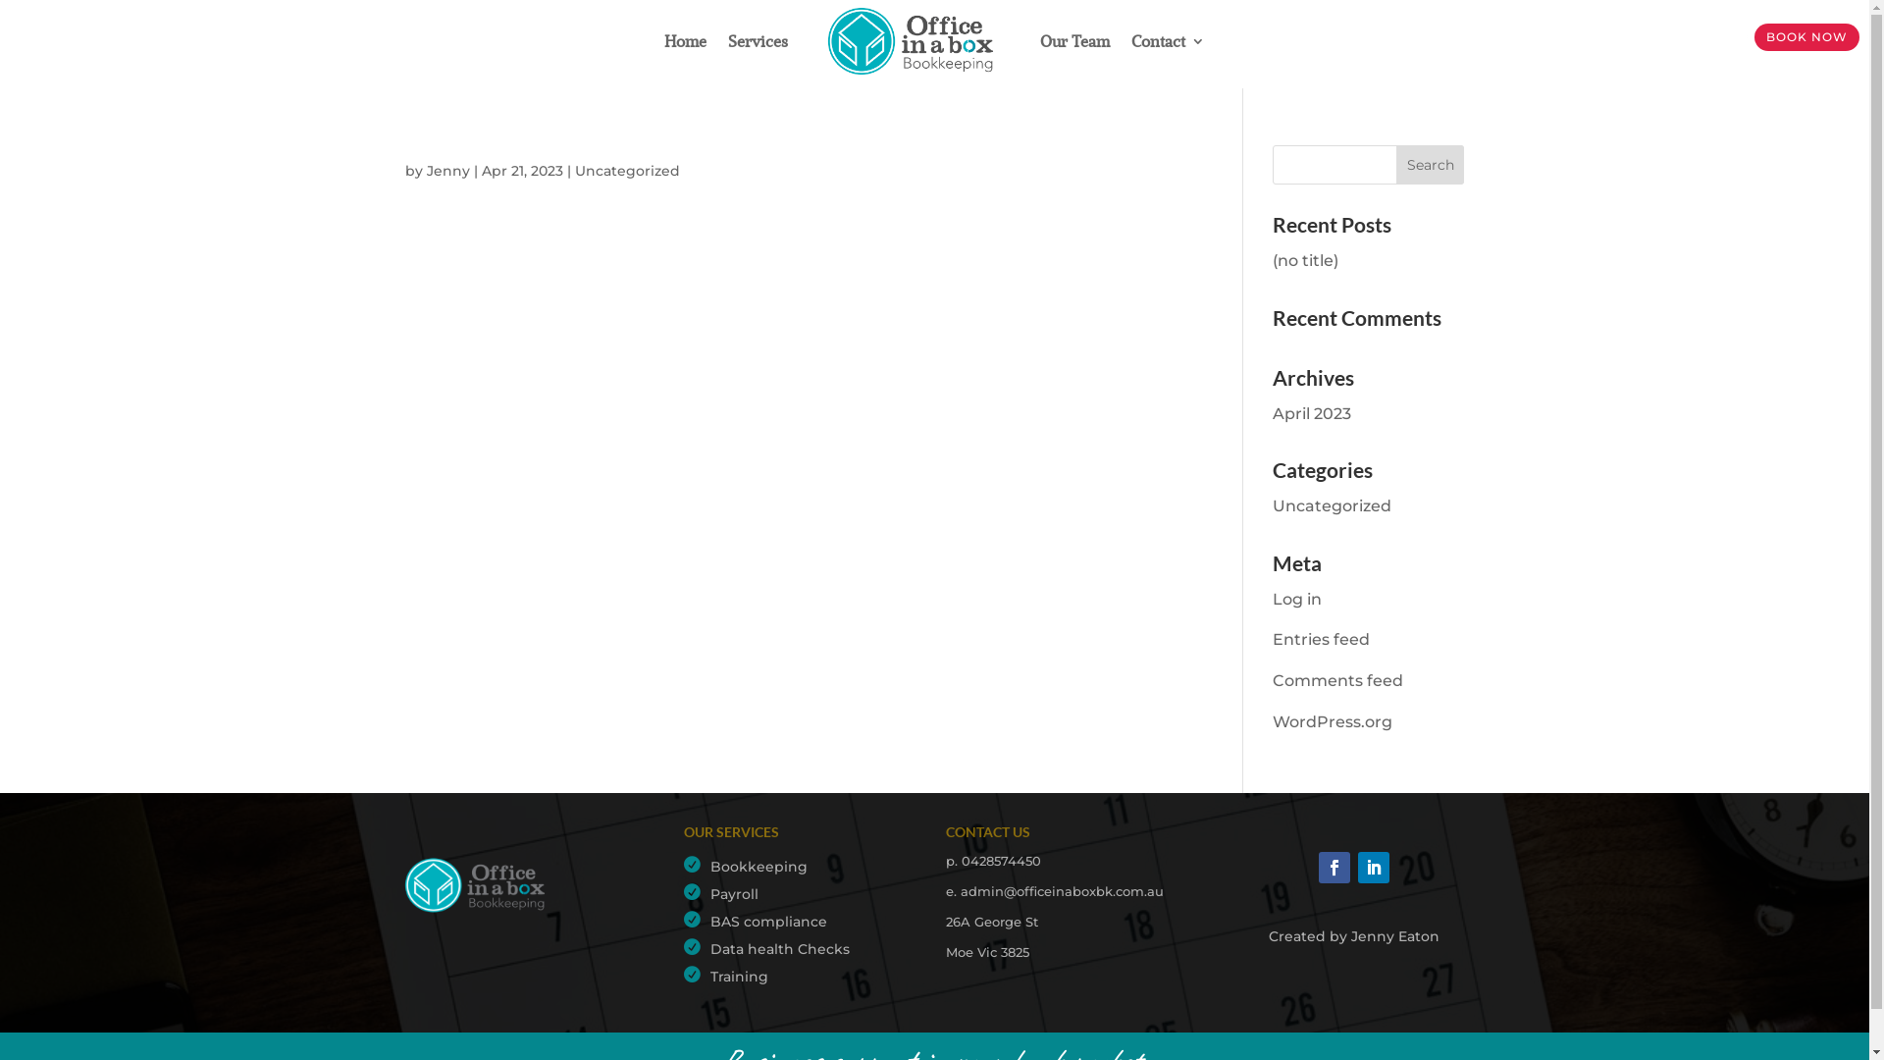  Describe the element at coordinates (1333, 506) in the screenshot. I see `Uncategorized` at that location.